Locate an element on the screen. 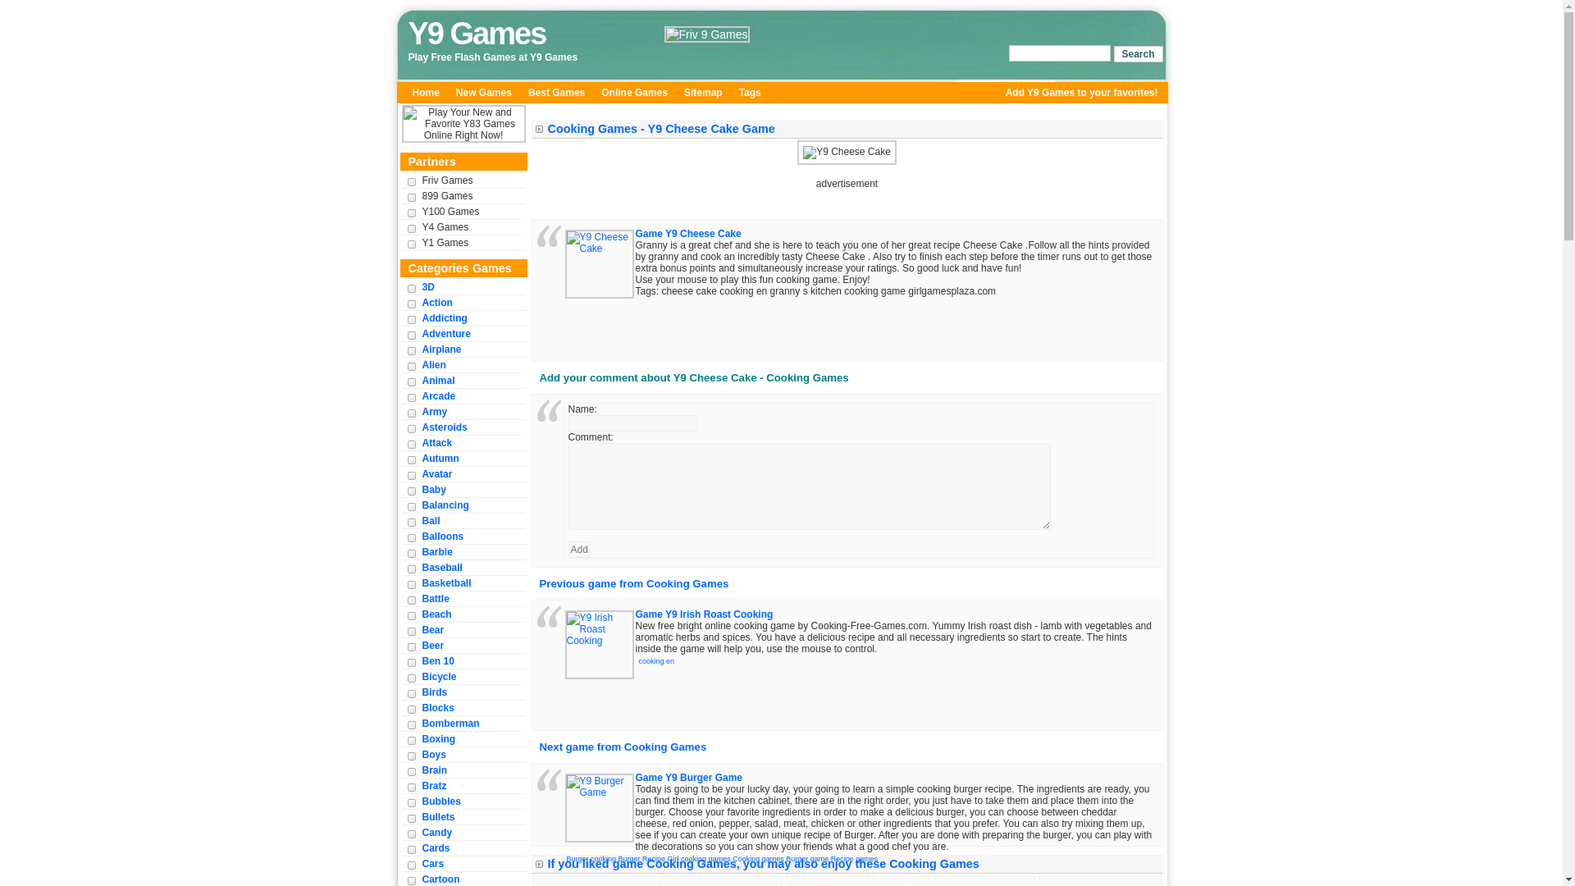 Image resolution: width=1575 pixels, height=886 pixels. Adventure is located at coordinates (445, 333).